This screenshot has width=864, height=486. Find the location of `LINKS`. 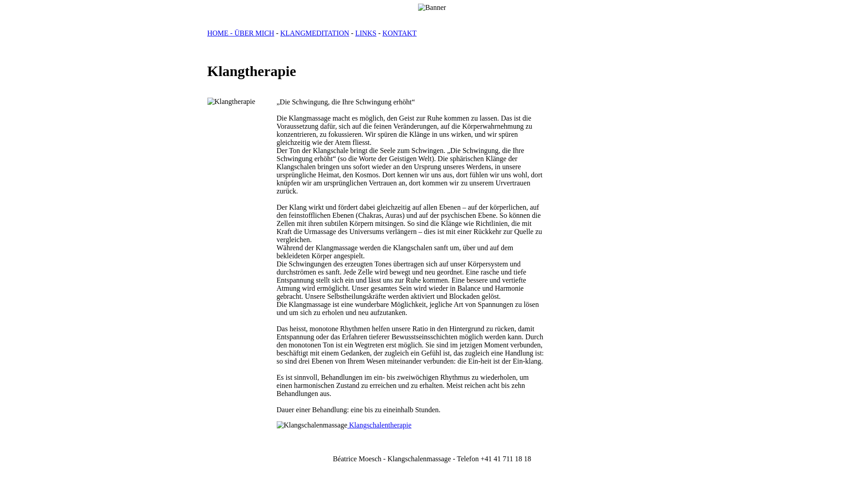

LINKS is located at coordinates (365, 33).